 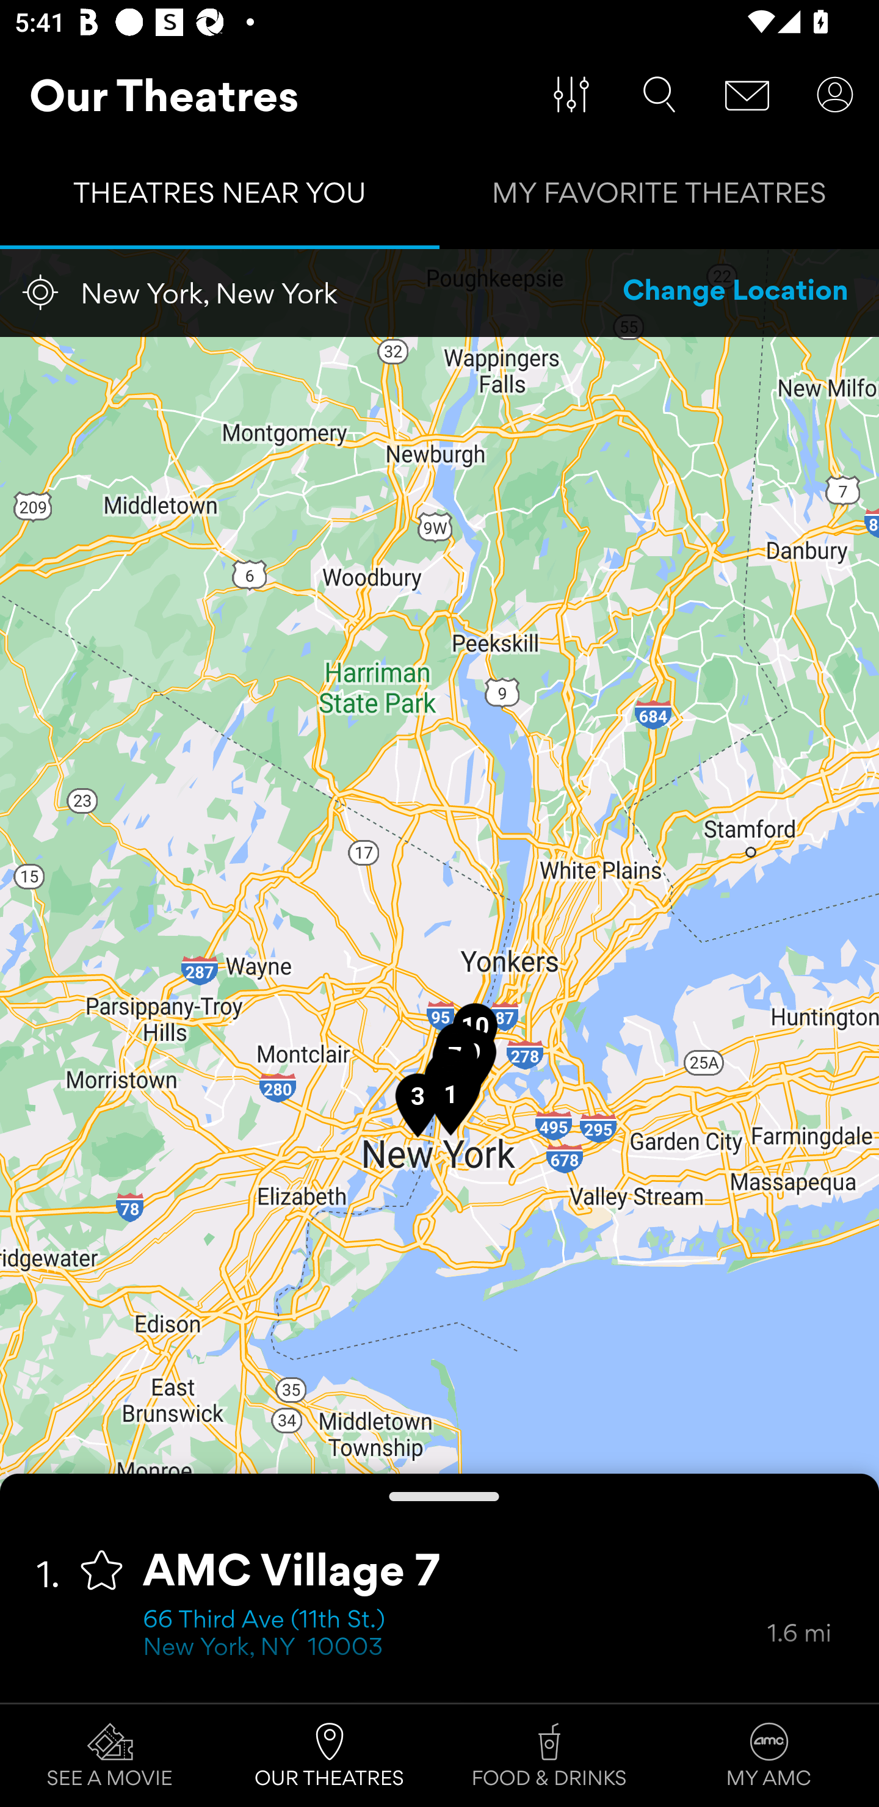 What do you see at coordinates (736, 292) in the screenshot?
I see `Change Location` at bounding box center [736, 292].